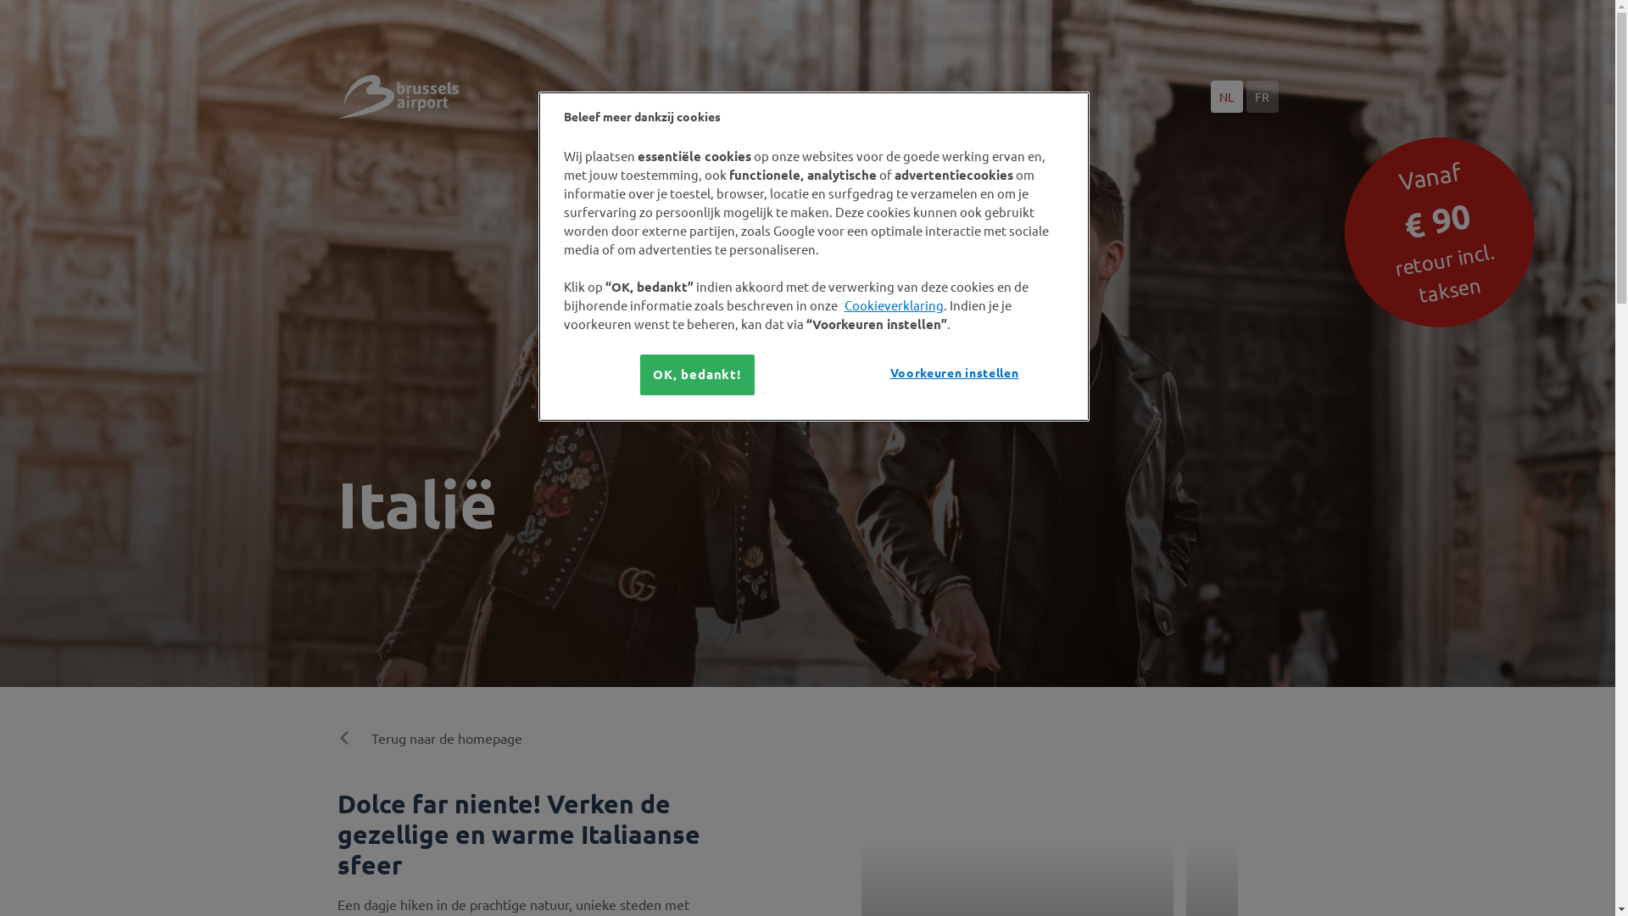  What do you see at coordinates (430, 738) in the screenshot?
I see `Terug naar de homepage` at bounding box center [430, 738].